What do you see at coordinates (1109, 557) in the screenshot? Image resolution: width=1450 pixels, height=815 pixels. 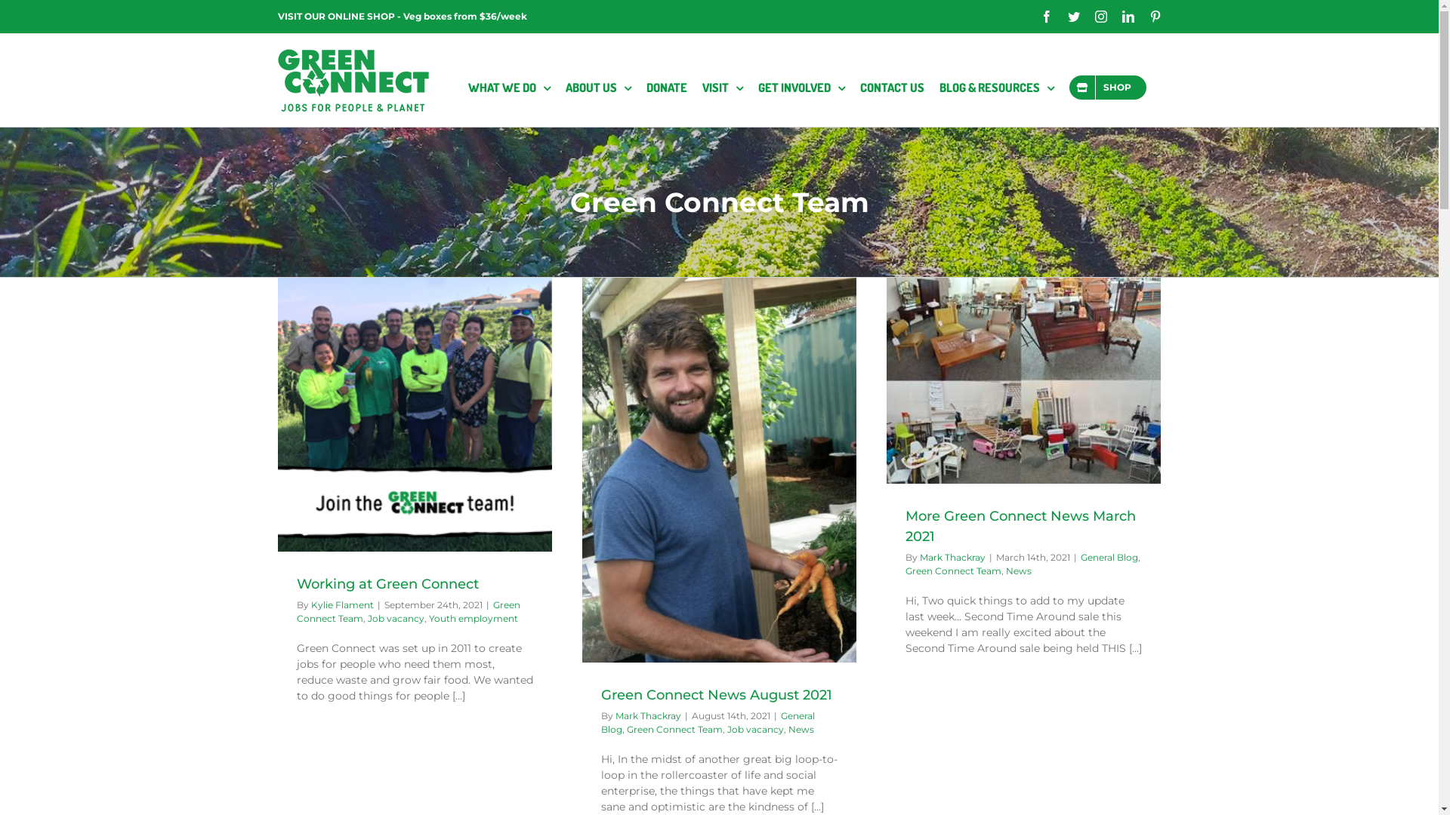 I see `General Blog` at bounding box center [1109, 557].